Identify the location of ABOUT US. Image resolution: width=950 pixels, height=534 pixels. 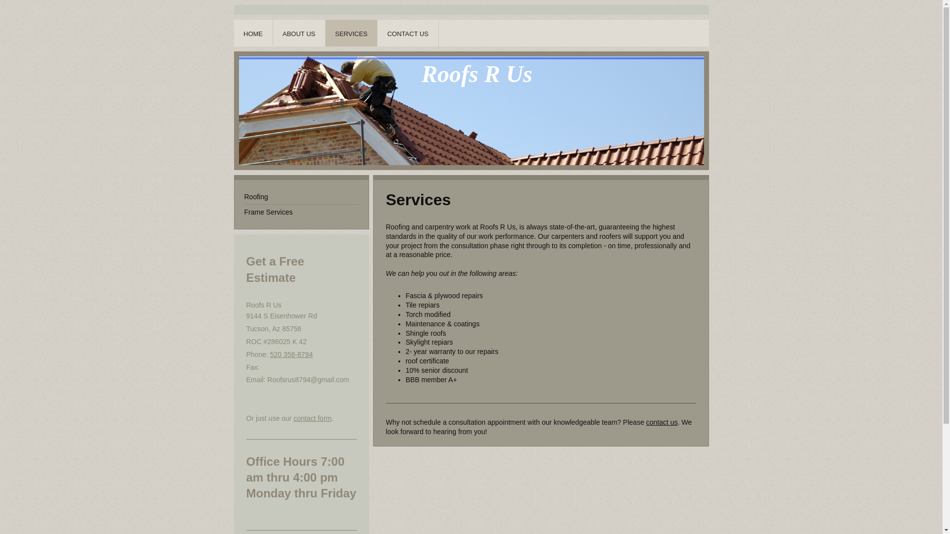
(299, 33).